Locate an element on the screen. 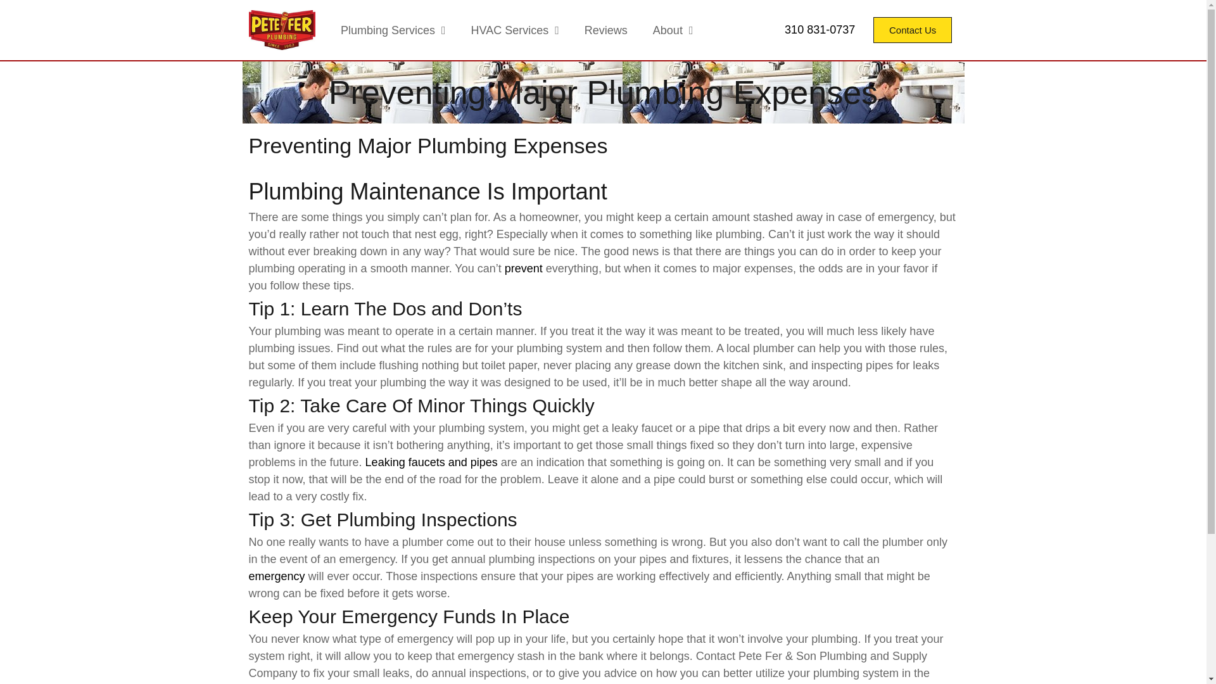 This screenshot has height=684, width=1216. Reviews is located at coordinates (605, 29).